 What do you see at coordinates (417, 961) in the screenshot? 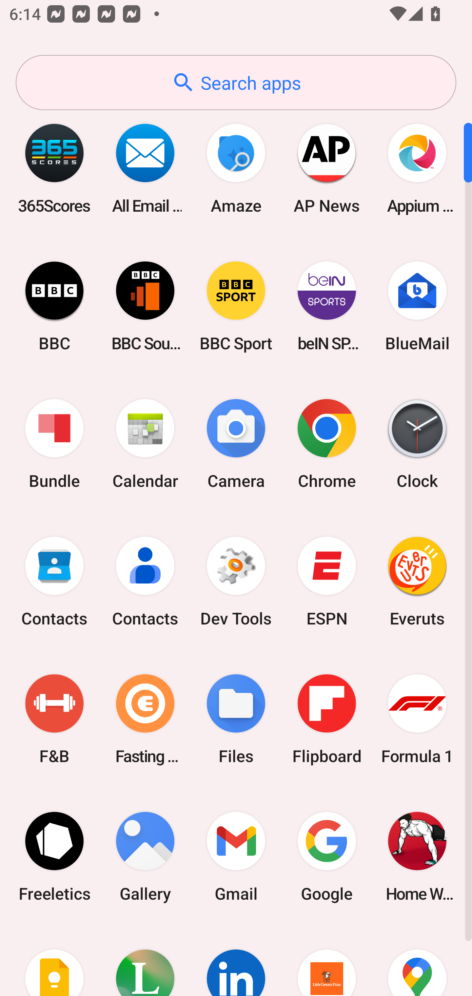
I see `Maps` at bounding box center [417, 961].